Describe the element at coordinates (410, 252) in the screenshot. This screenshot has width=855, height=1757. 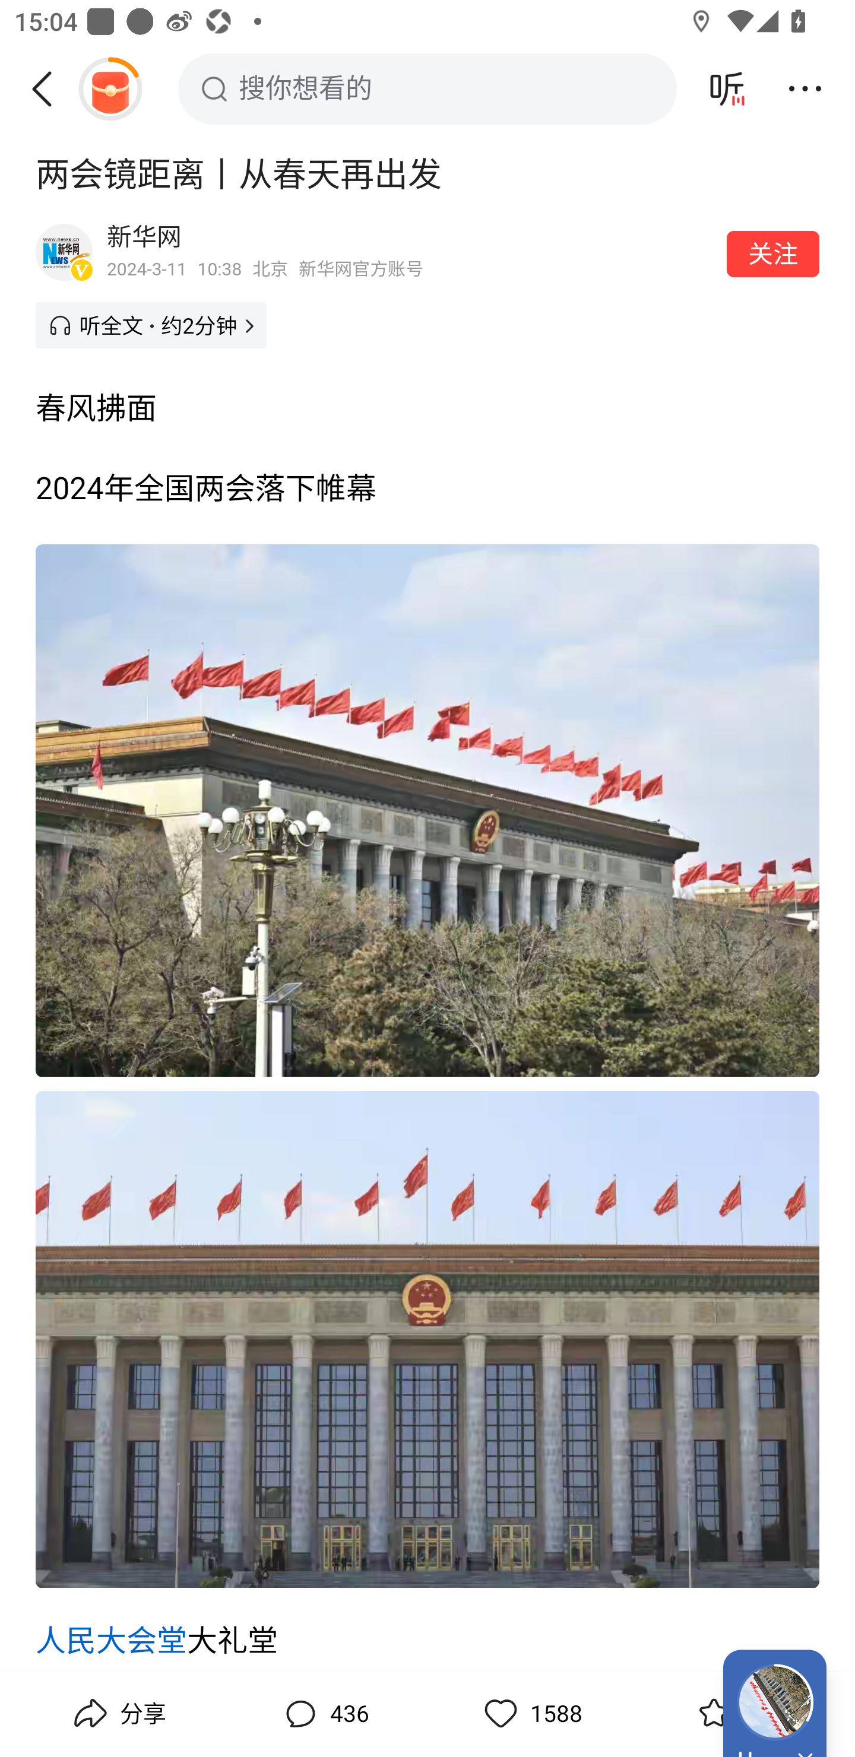
I see `作者：新华网，简介：新华网官方账号，2024-3-11 10:38发布，北京` at that location.